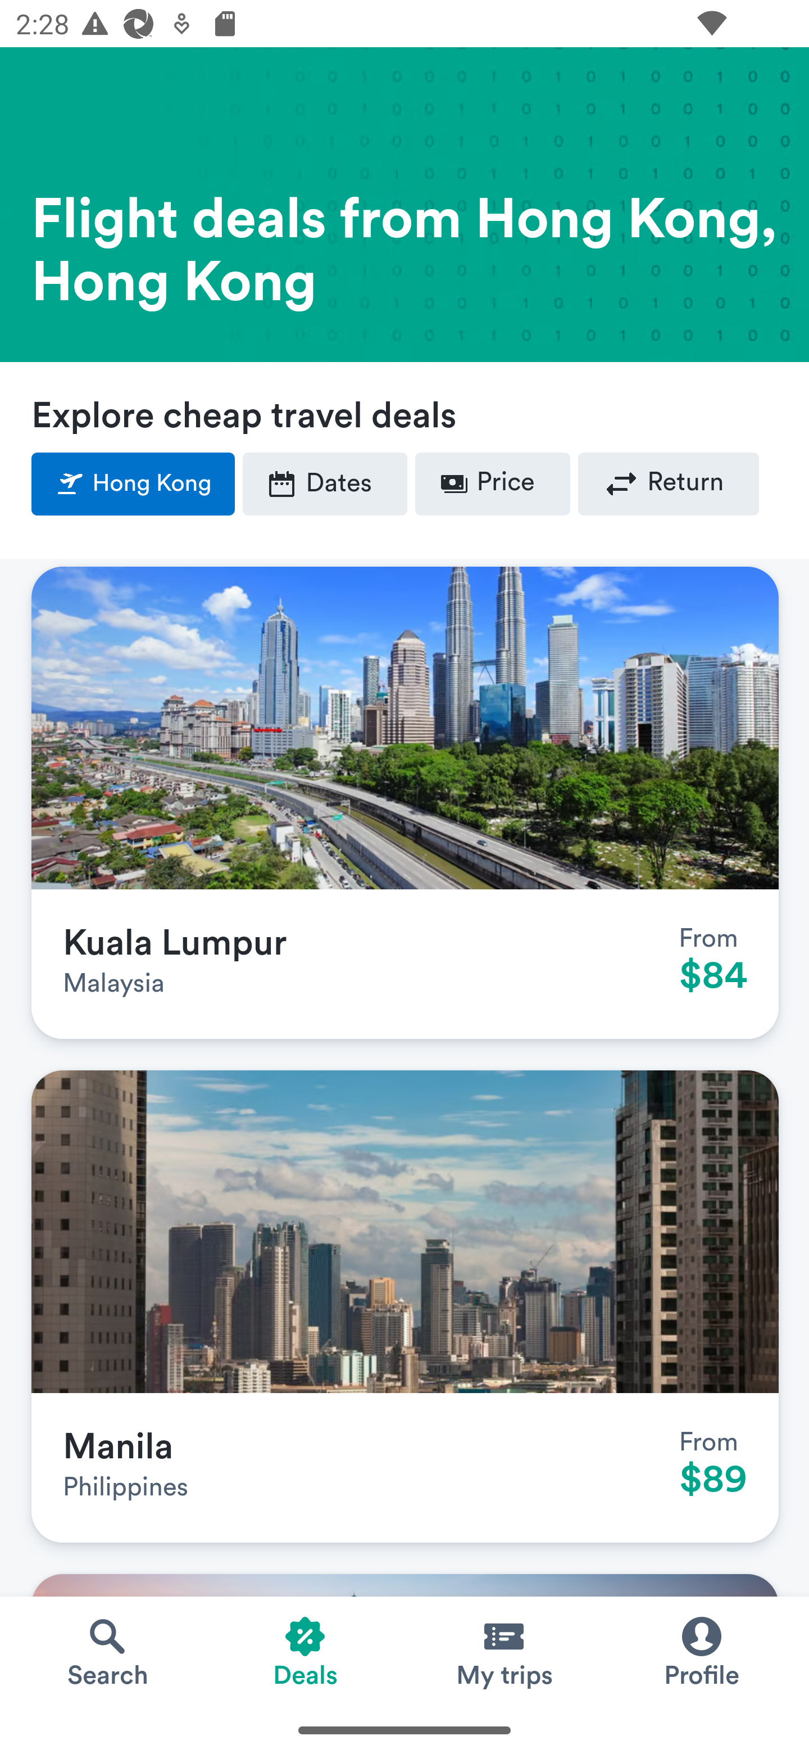  What do you see at coordinates (701, 1651) in the screenshot?
I see `Profile` at bounding box center [701, 1651].